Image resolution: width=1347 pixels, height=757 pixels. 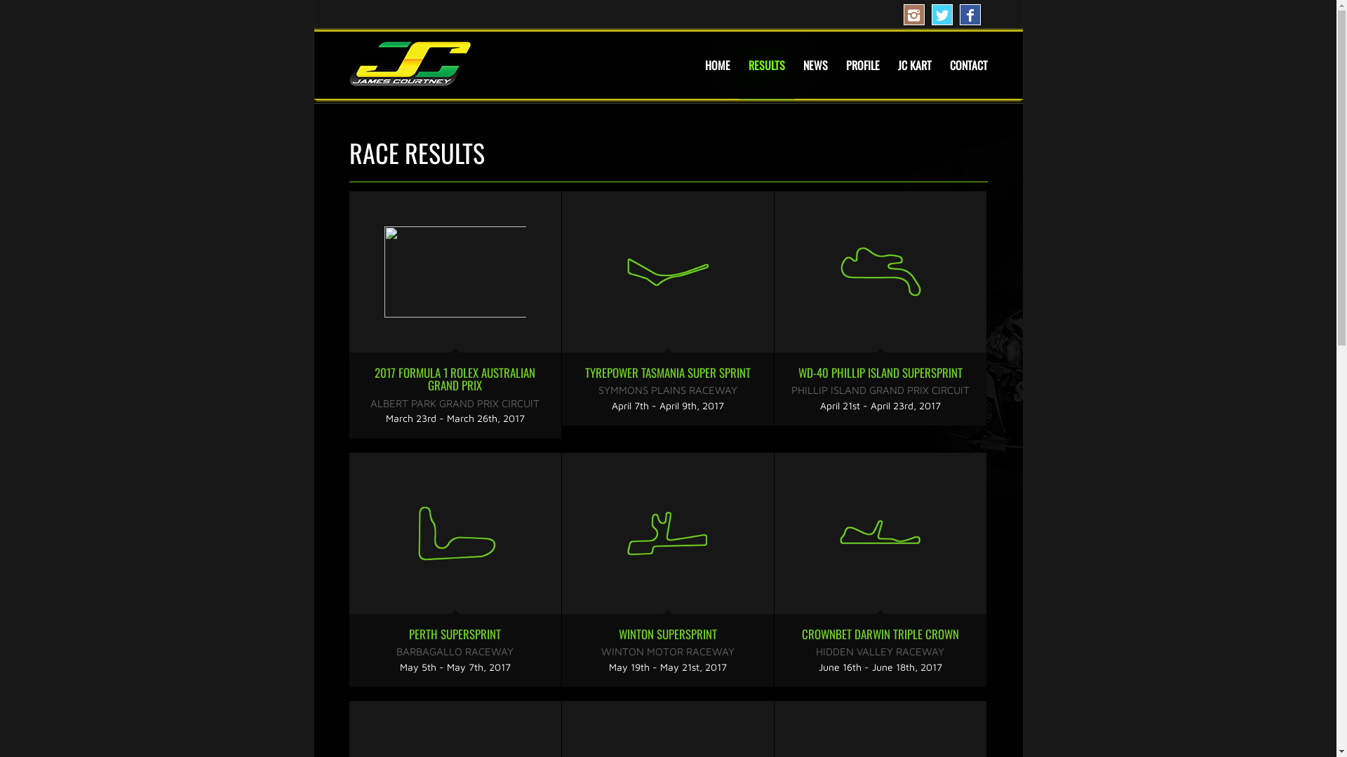 What do you see at coordinates (880, 272) in the screenshot?
I see `WD-40 PHILLIP ISLAND SUPERSPRINT` at bounding box center [880, 272].